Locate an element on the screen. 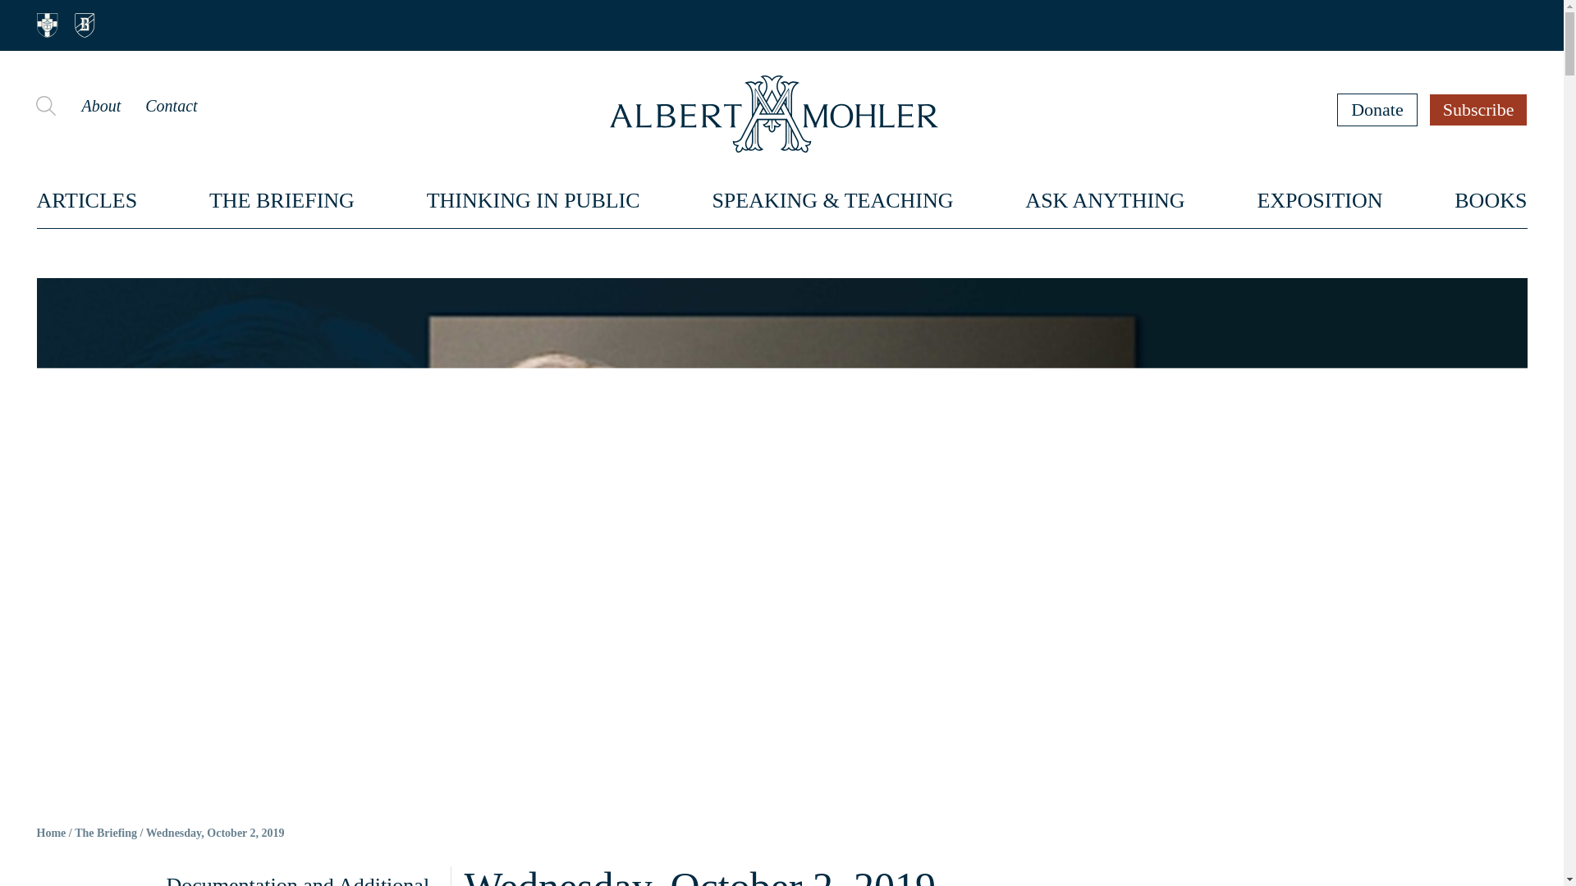 This screenshot has height=886, width=1576. Subscribe is located at coordinates (1479, 109).